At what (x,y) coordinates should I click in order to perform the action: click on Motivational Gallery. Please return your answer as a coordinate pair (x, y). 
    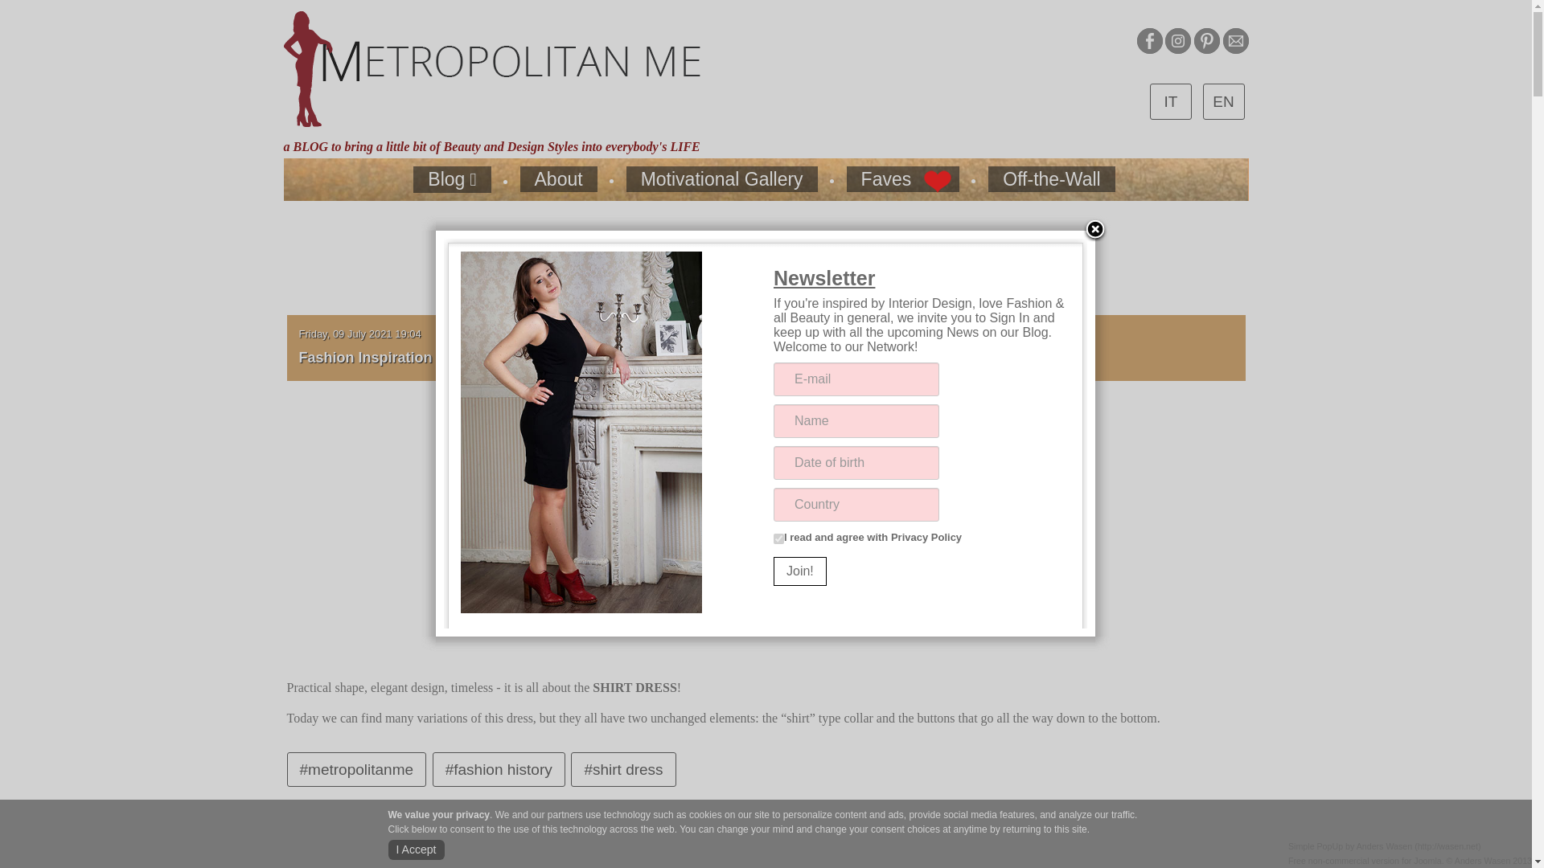
    Looking at the image, I should click on (722, 178).